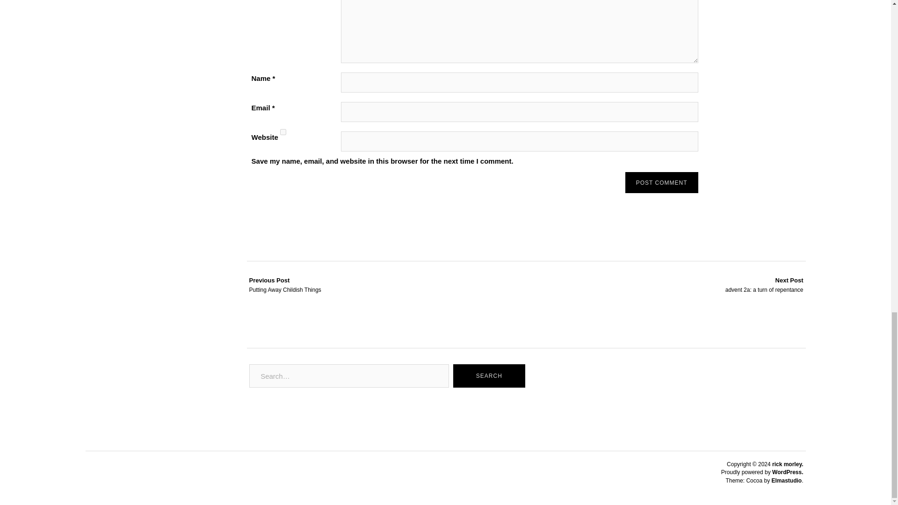  Describe the element at coordinates (787, 480) in the screenshot. I see `Elmastudio` at that location.